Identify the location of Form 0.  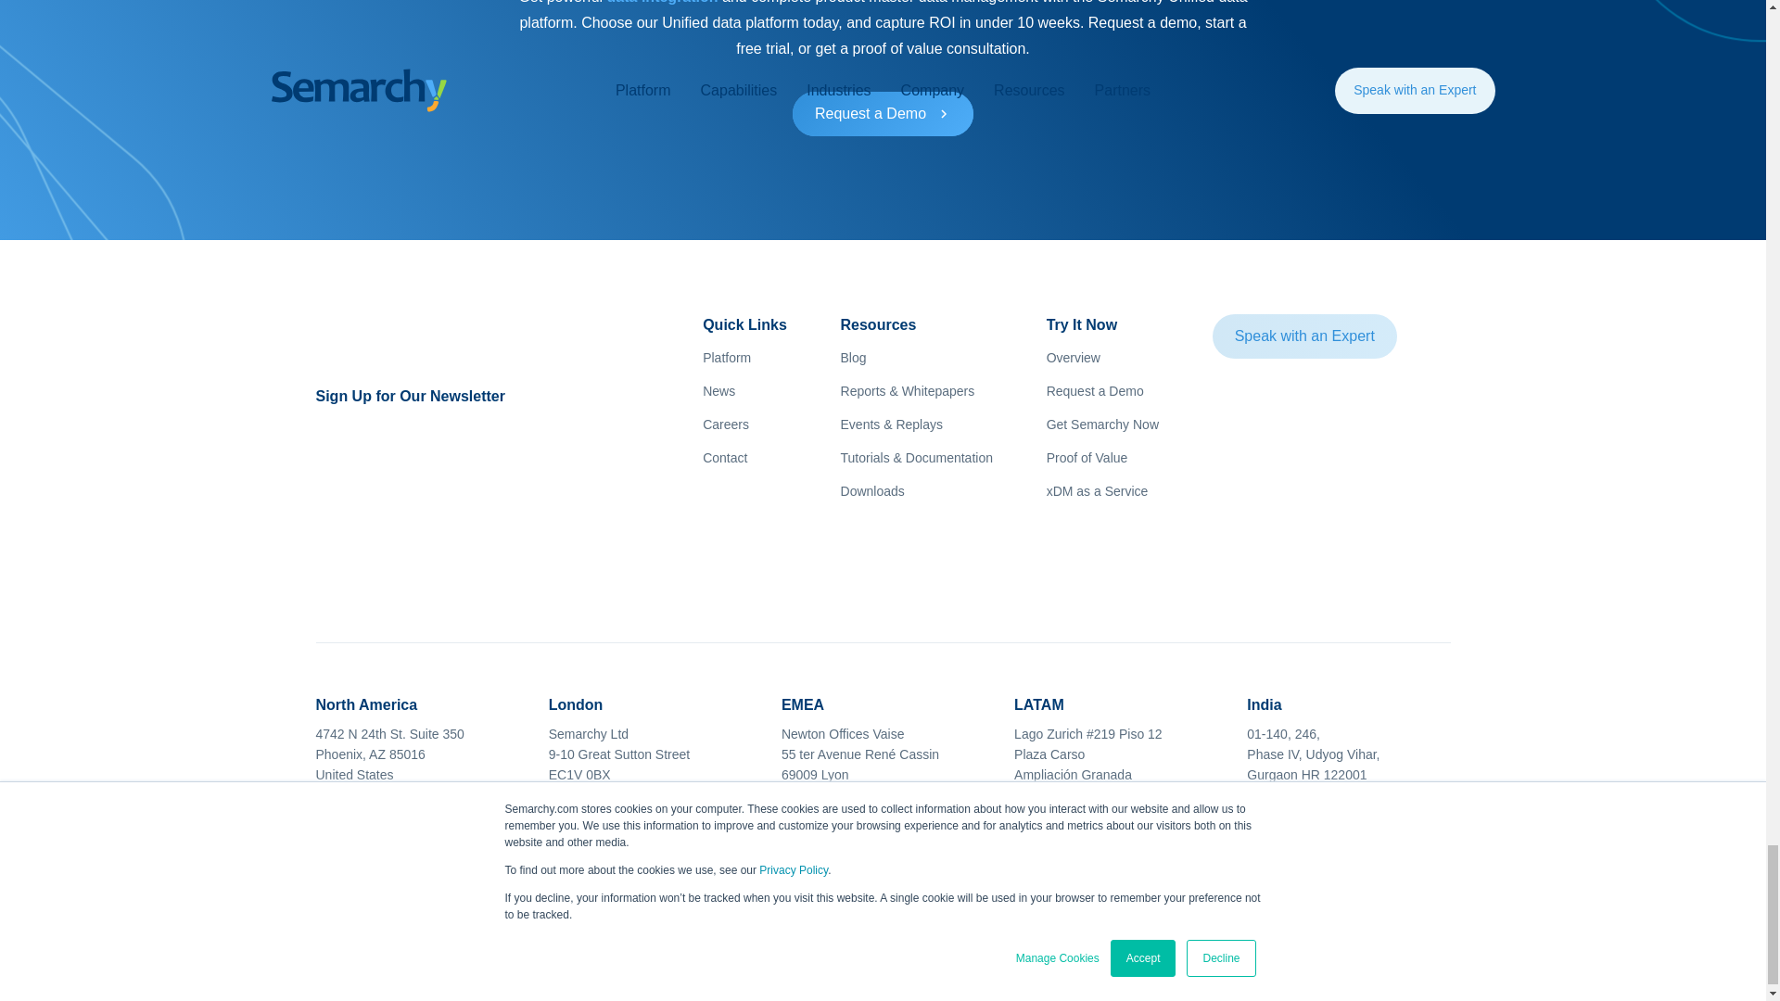
(471, 489).